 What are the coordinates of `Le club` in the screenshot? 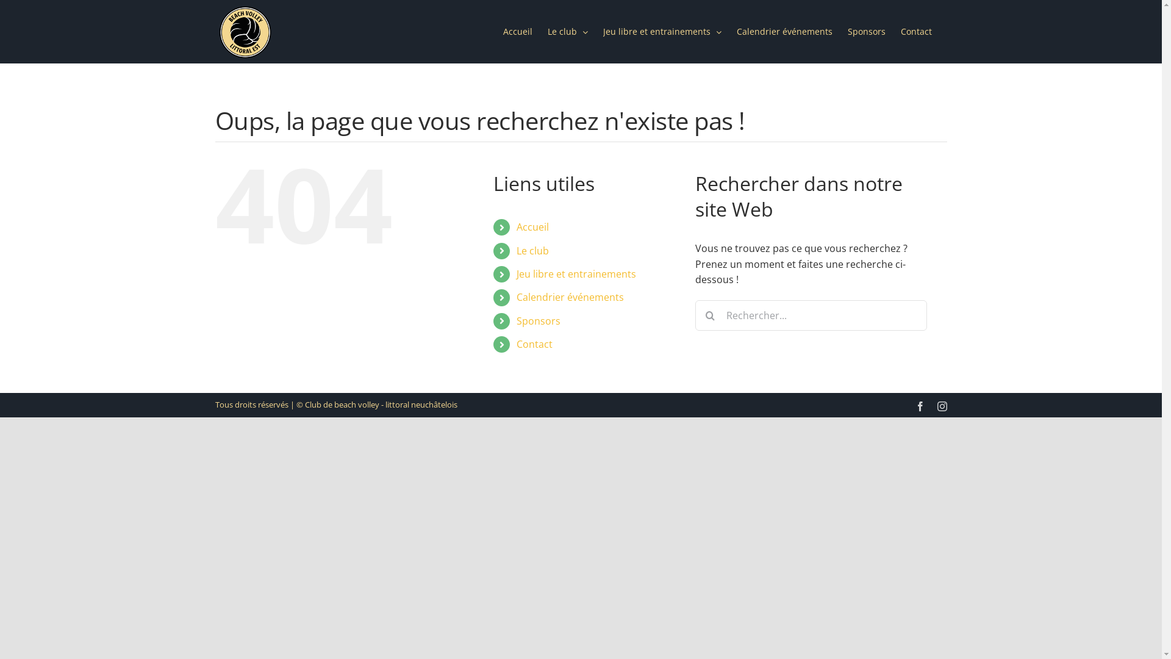 It's located at (568, 32).